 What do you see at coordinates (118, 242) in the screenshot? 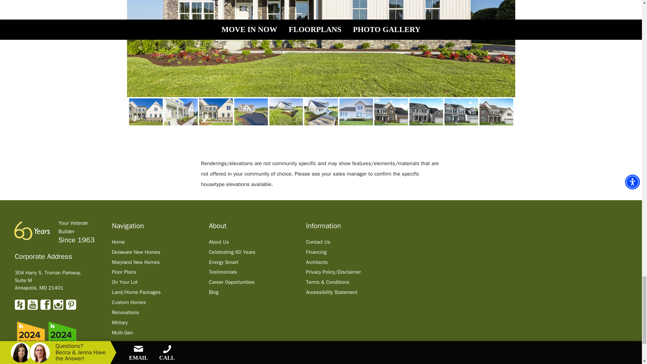
I see `Home` at bounding box center [118, 242].